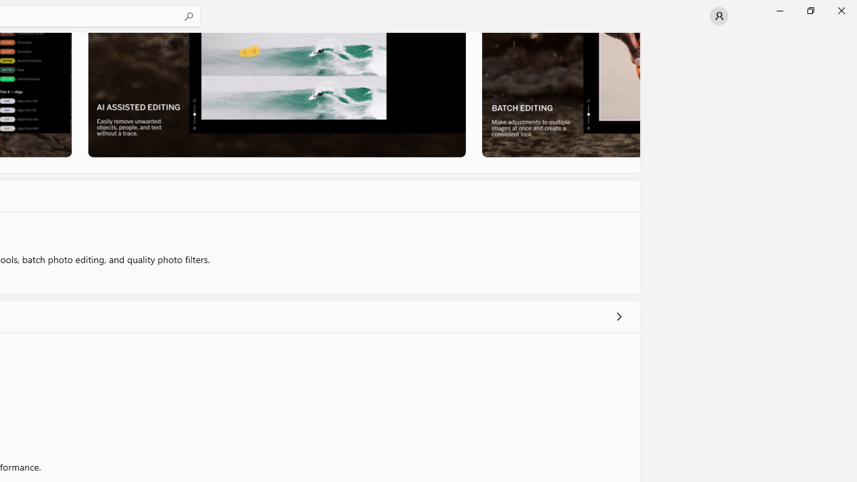 The width and height of the screenshot is (857, 482). What do you see at coordinates (276, 94) in the screenshot?
I see `Screenshot 2` at bounding box center [276, 94].